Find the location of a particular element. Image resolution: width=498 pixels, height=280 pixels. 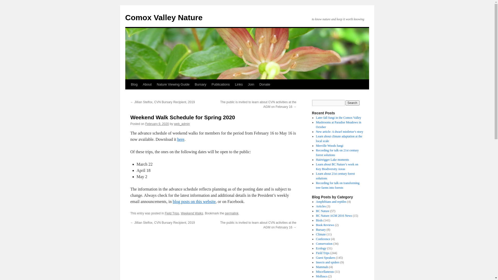

Miscellaneous is located at coordinates (325, 272).